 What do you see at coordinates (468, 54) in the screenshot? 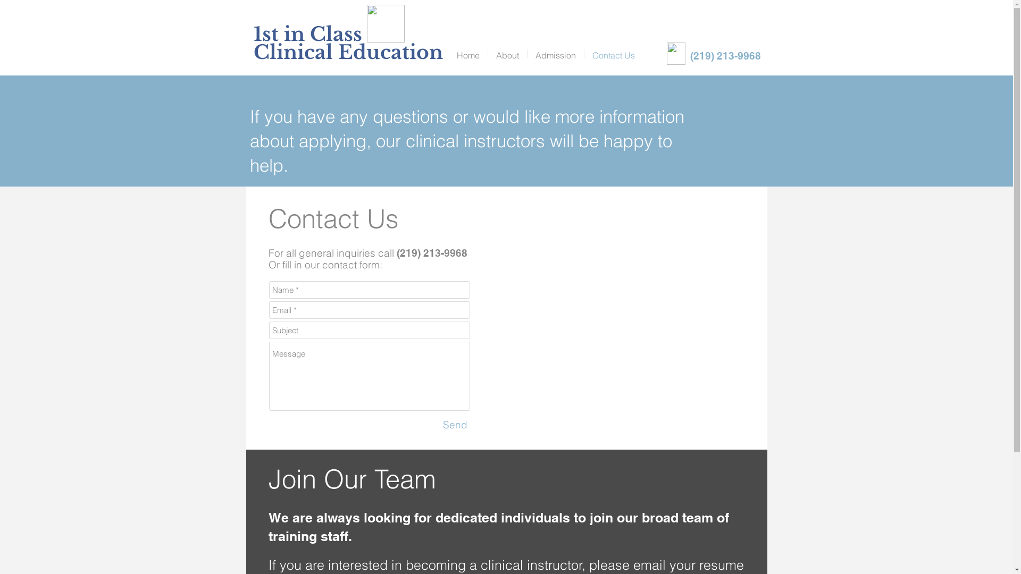
I see `Home` at bounding box center [468, 54].